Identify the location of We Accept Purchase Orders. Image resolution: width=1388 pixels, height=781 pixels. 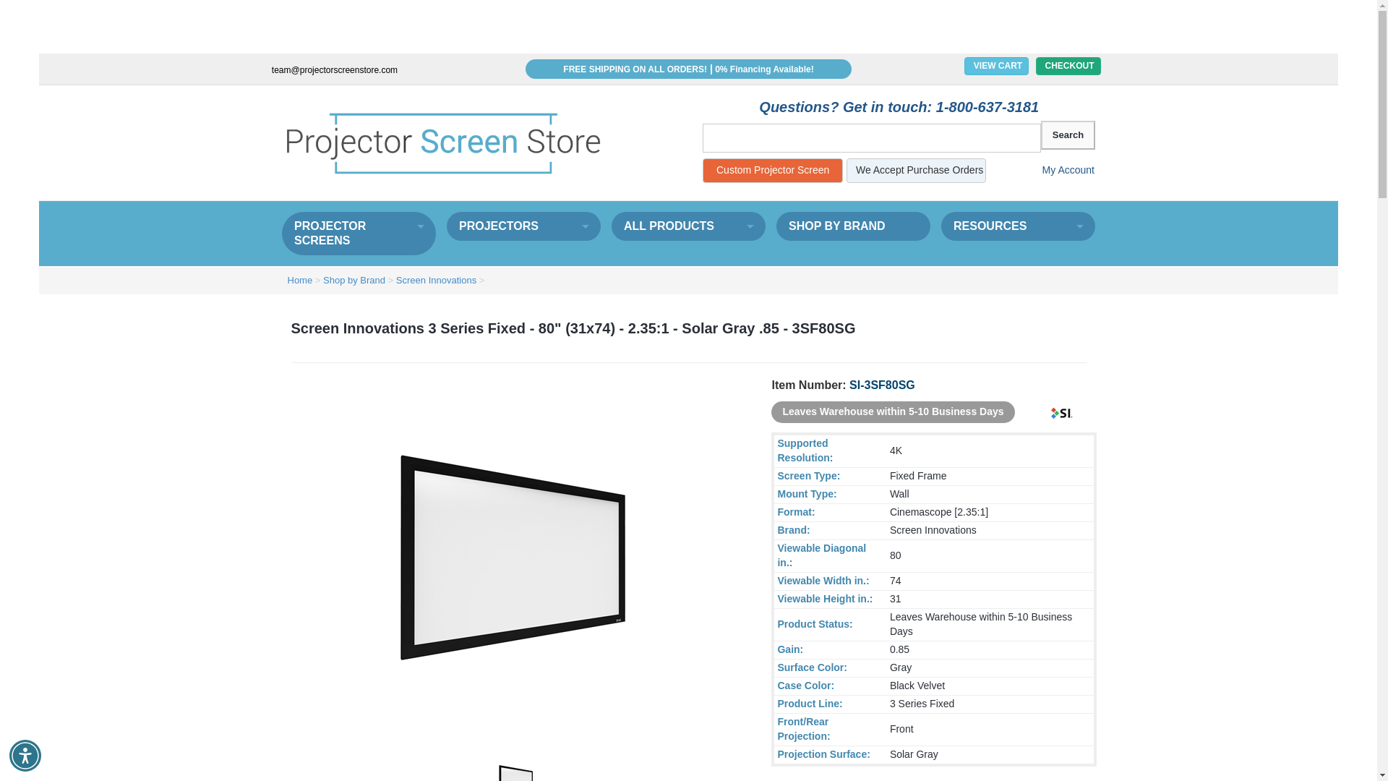
(916, 171).